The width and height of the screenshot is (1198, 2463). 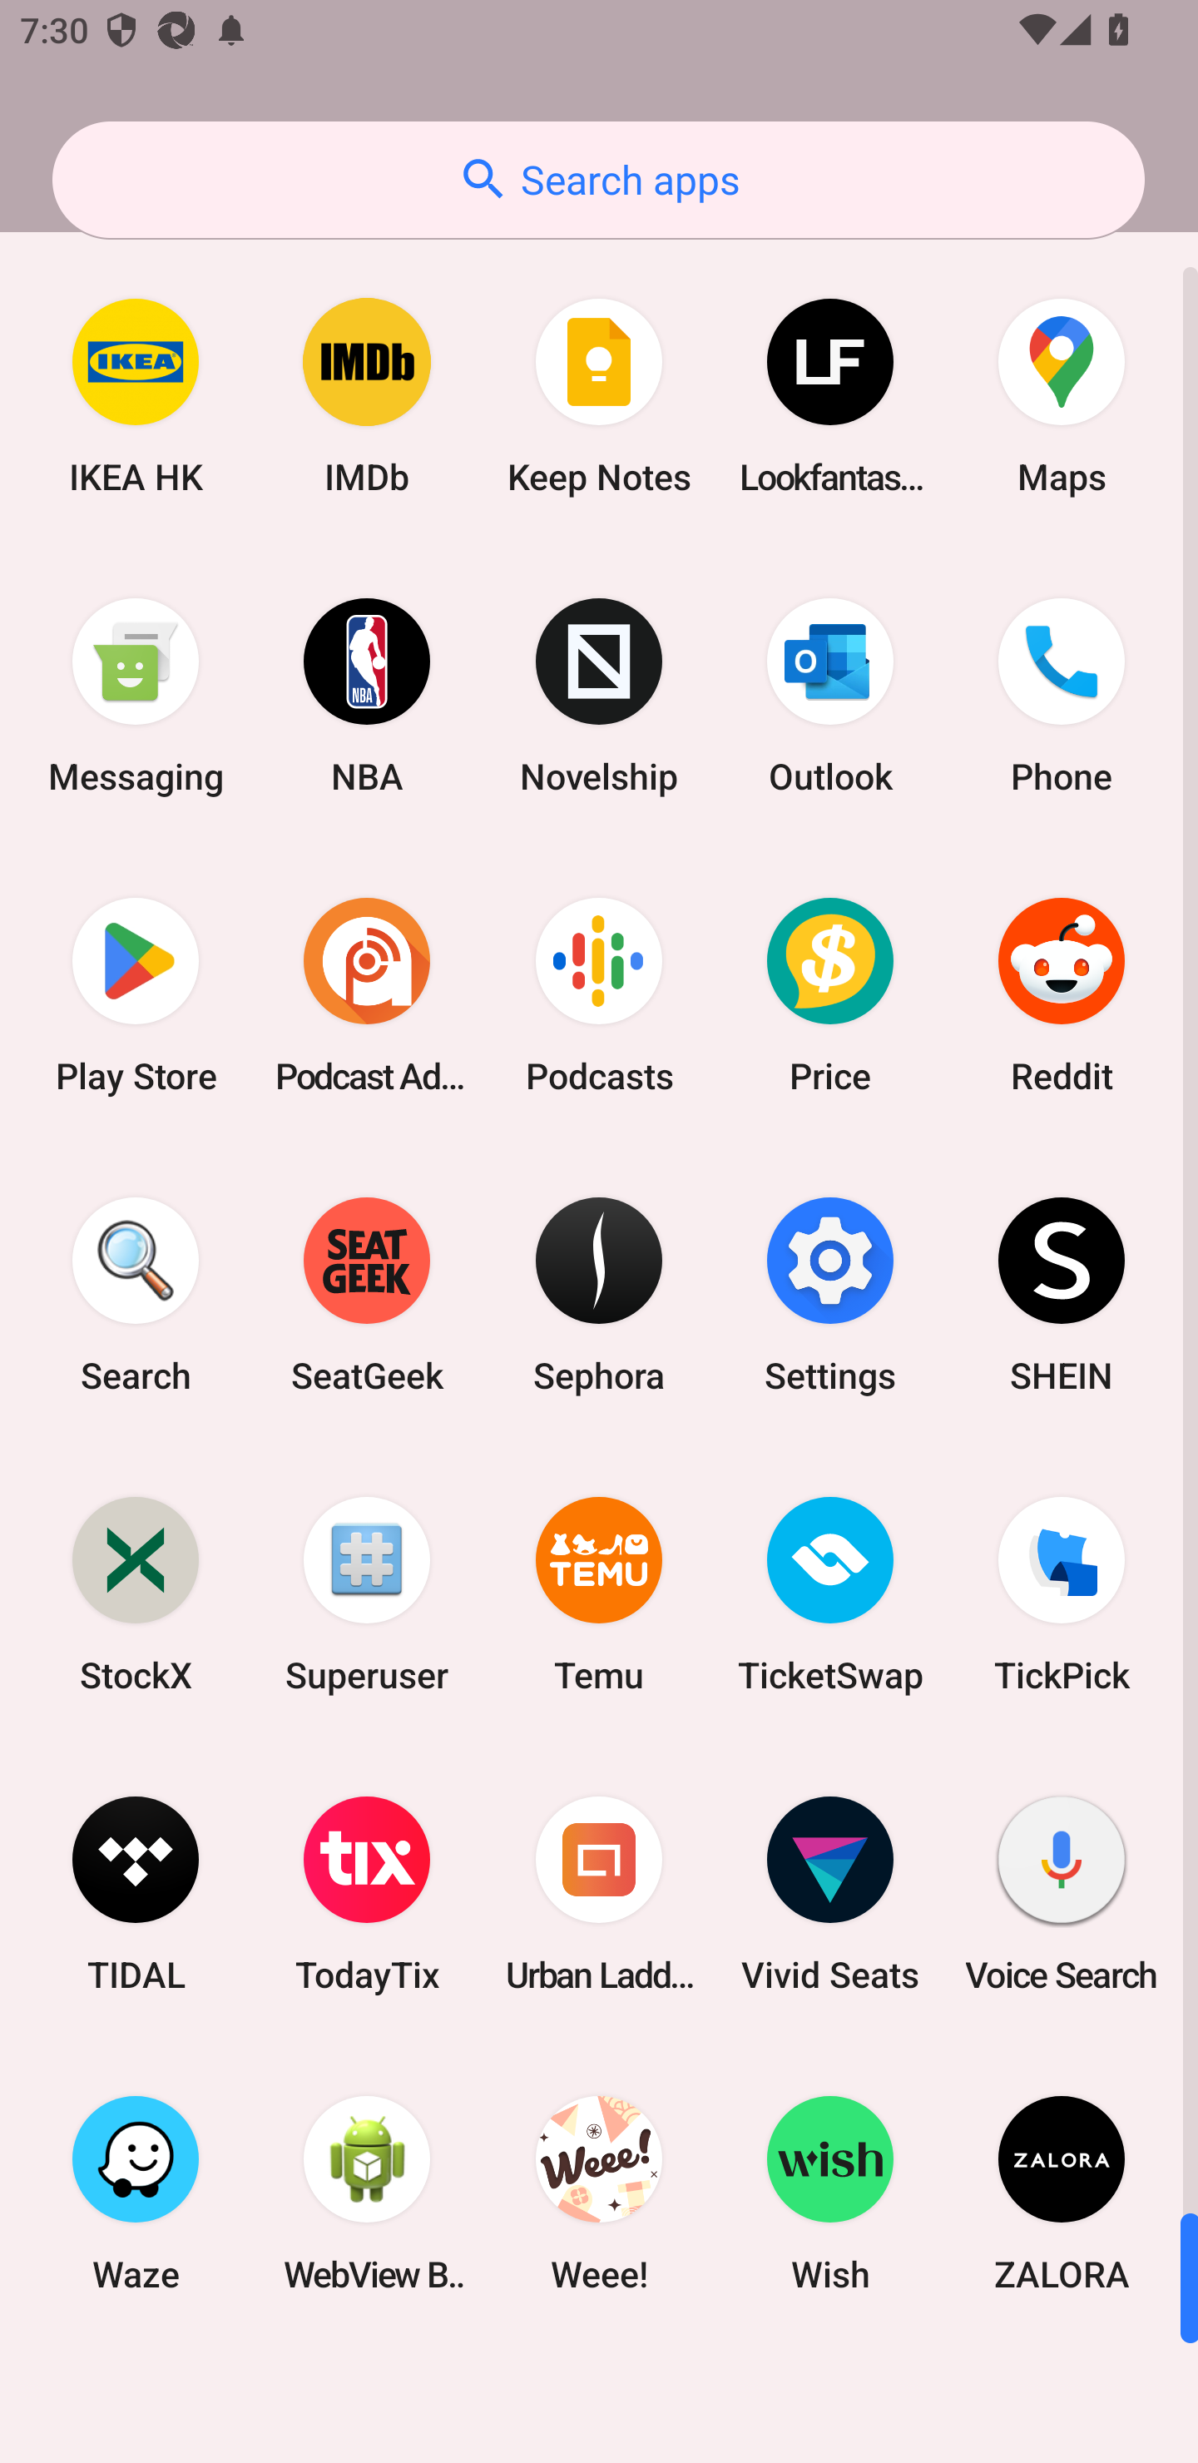 I want to click on Play Store, so click(x=136, y=995).